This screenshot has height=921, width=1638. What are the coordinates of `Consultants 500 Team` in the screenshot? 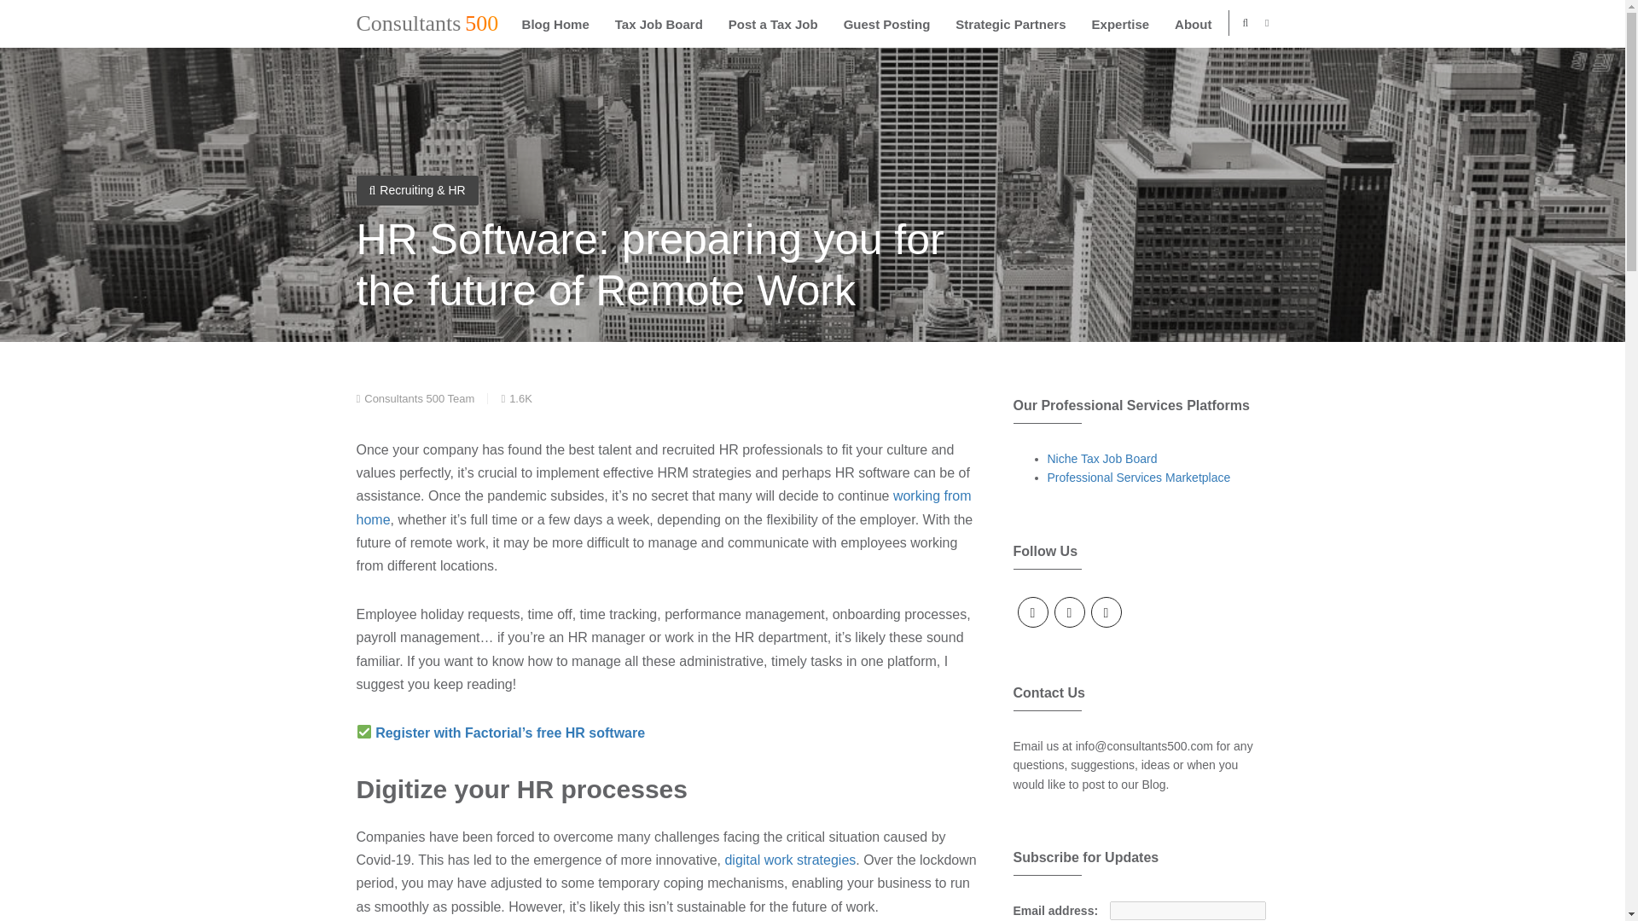 It's located at (415, 399).